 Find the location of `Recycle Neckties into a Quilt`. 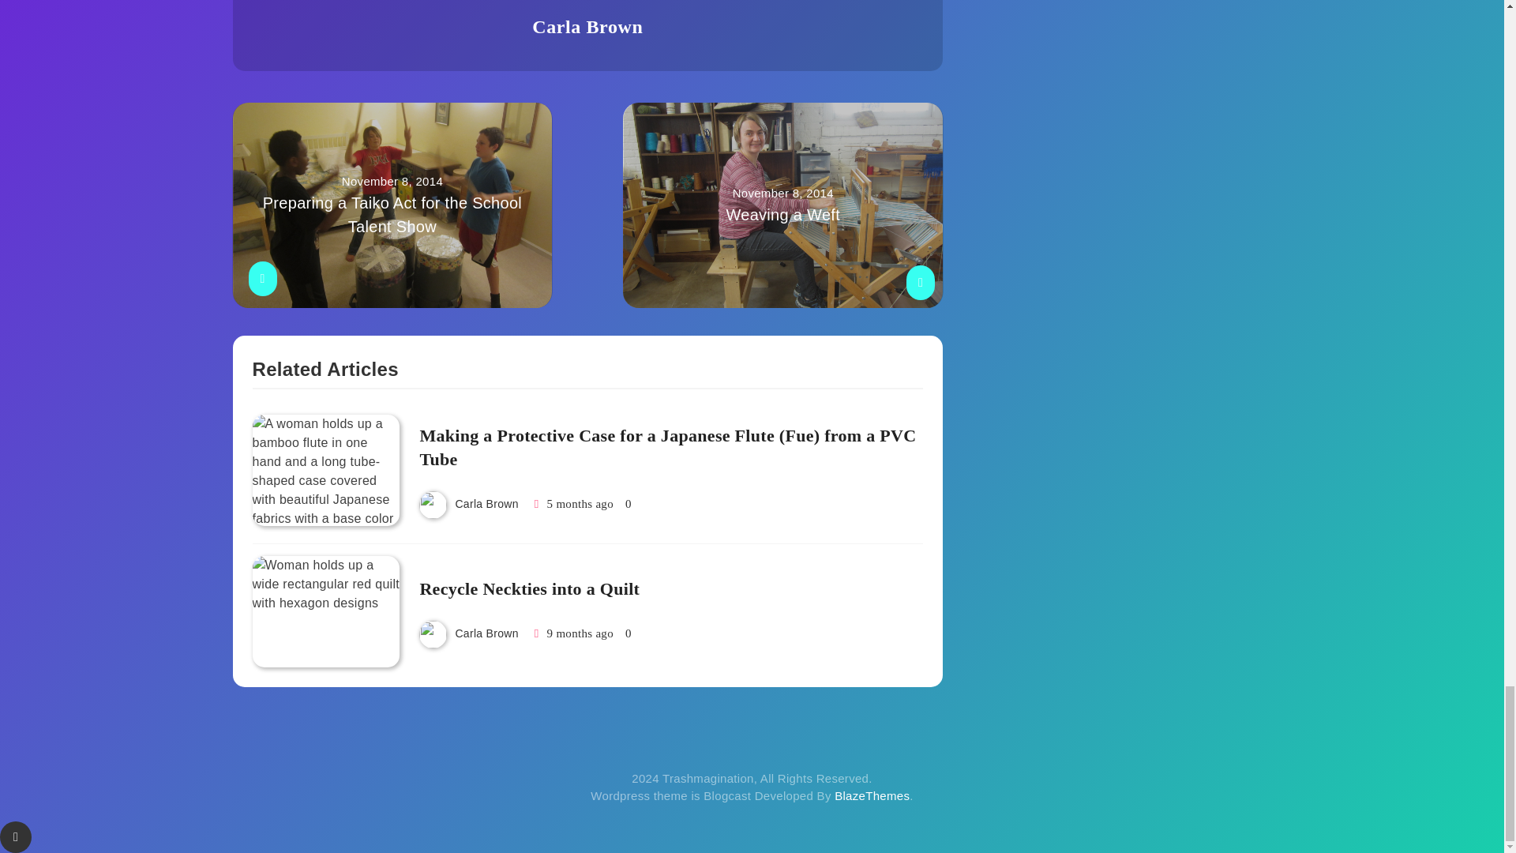

Recycle Neckties into a Quilt is located at coordinates (486, 633).